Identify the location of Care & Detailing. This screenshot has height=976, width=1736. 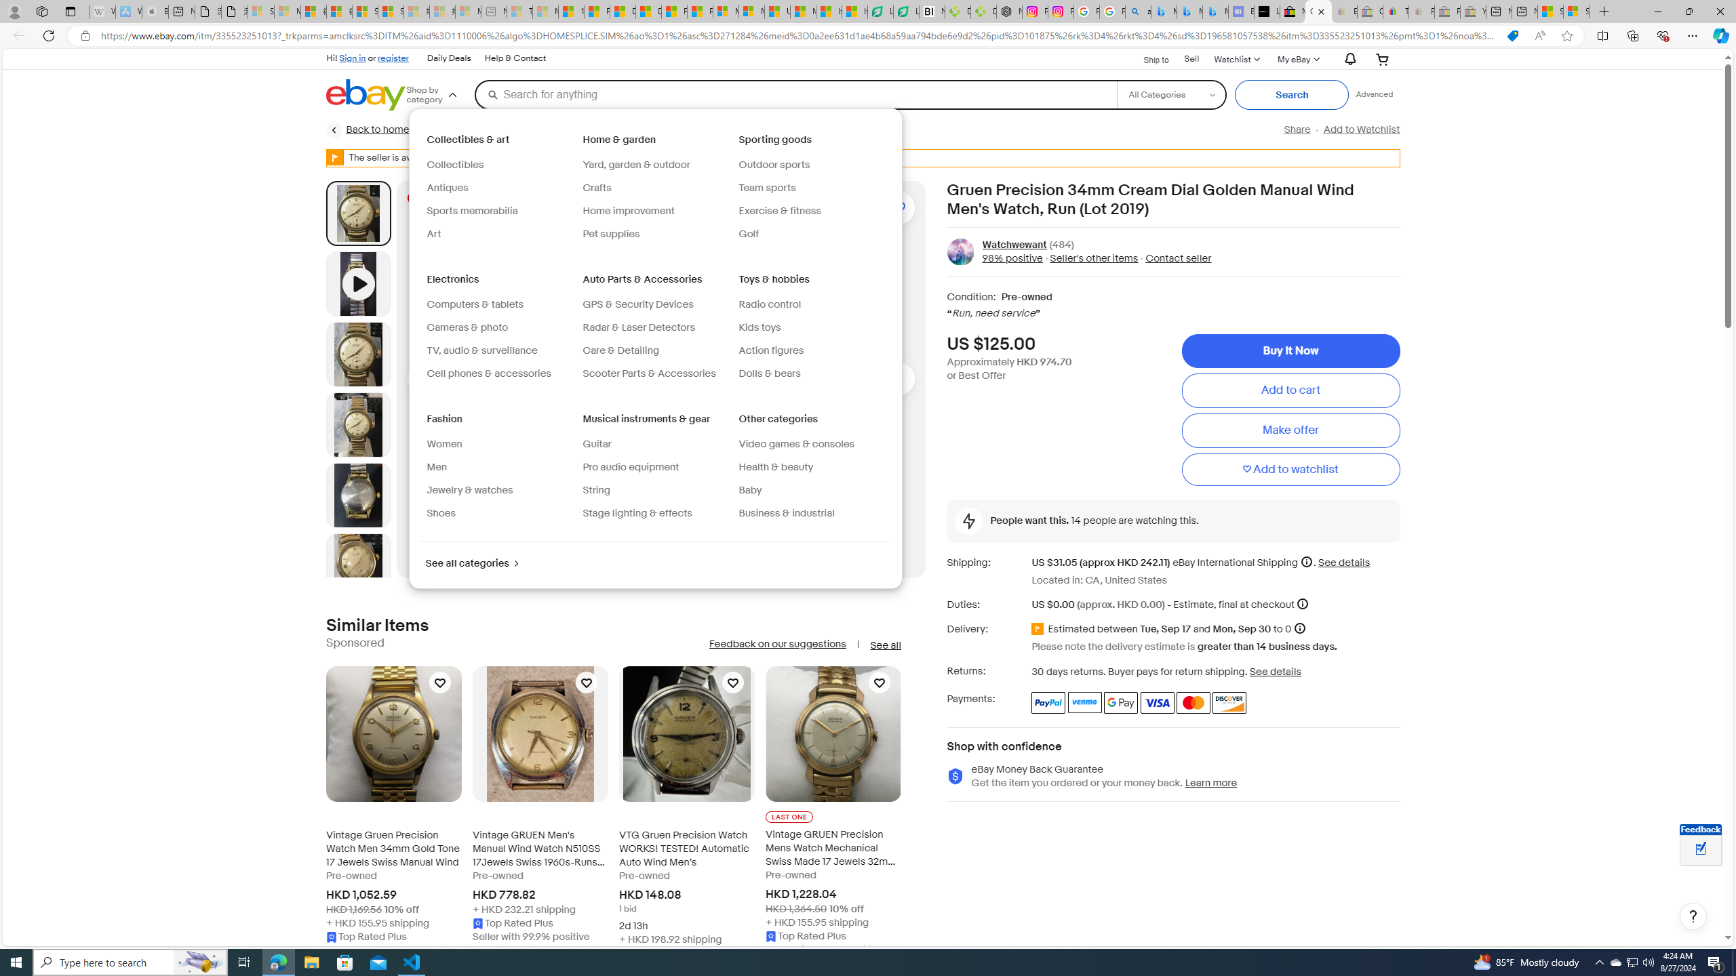
(620, 350).